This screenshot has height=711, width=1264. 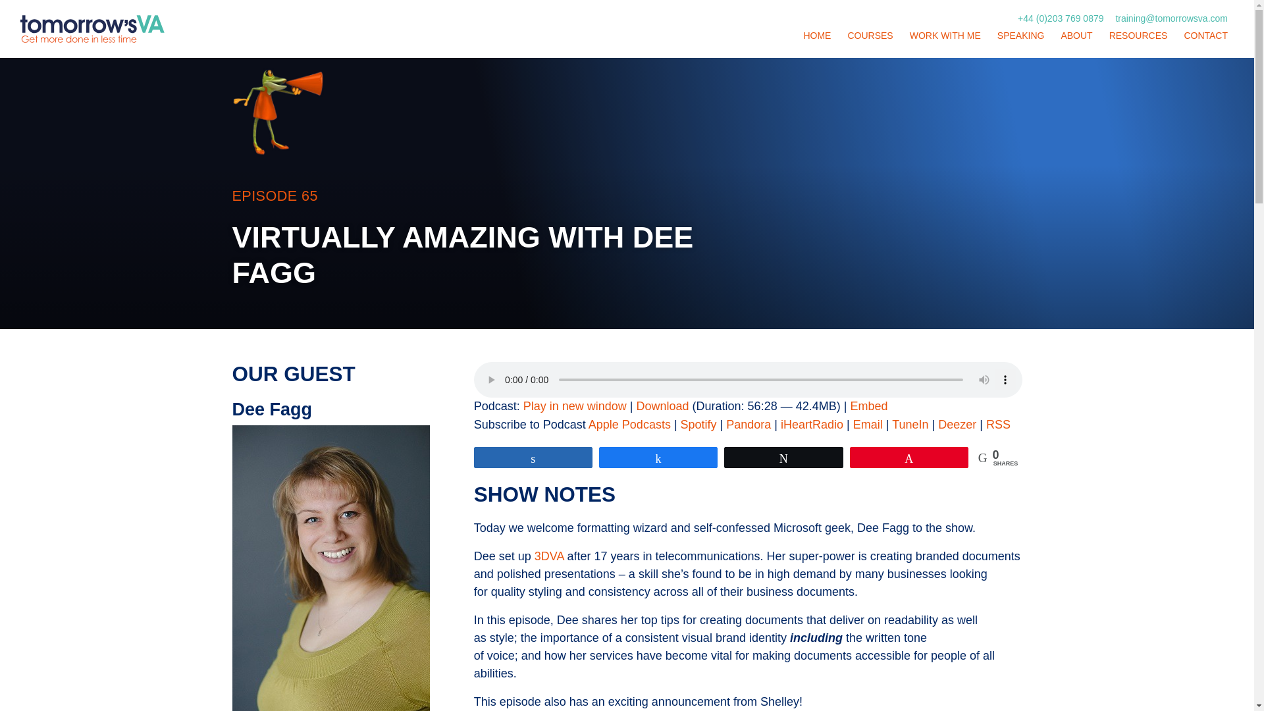 What do you see at coordinates (629, 424) in the screenshot?
I see `Subscribe on Apple Podcasts` at bounding box center [629, 424].